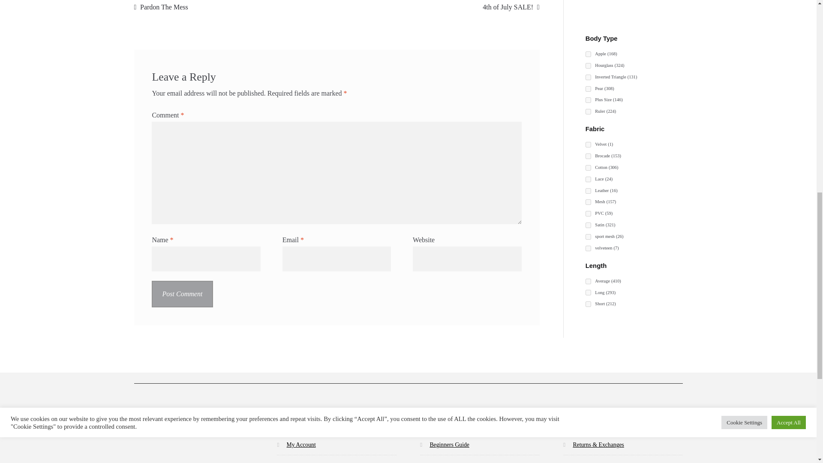 The image size is (823, 463). Describe the element at coordinates (588, 54) in the screenshot. I see `116` at that location.